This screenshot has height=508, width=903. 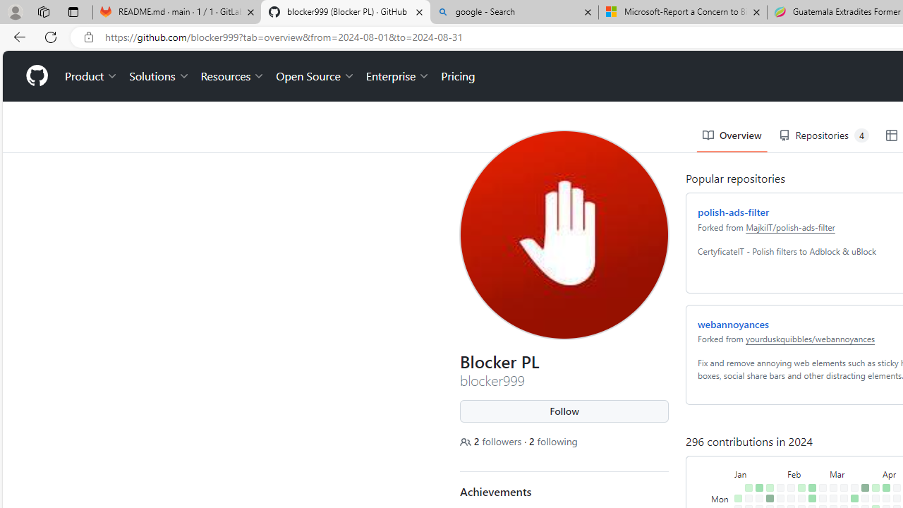 What do you see at coordinates (895, 478) in the screenshot?
I see `2 contributions on April 18th.` at bounding box center [895, 478].